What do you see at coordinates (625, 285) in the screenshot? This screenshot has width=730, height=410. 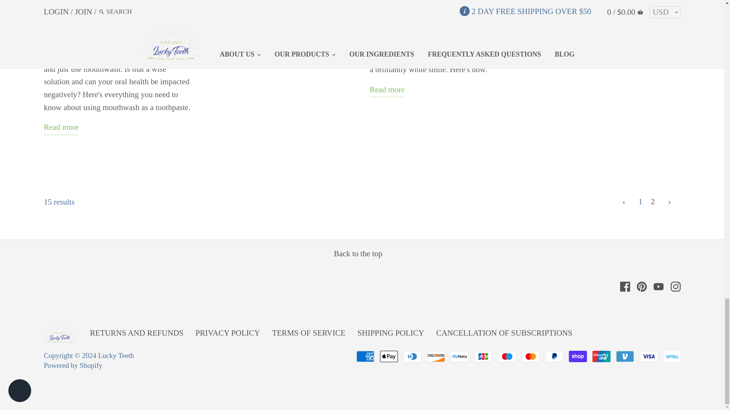 I see `Facebook` at bounding box center [625, 285].